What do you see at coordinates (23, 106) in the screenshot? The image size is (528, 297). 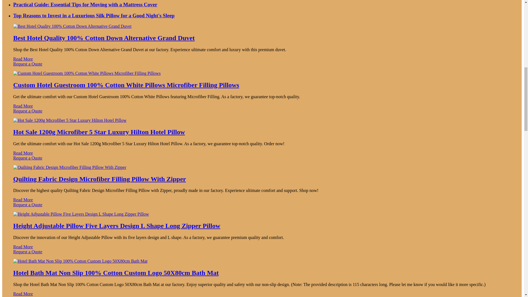 I see `Read More` at bounding box center [23, 106].